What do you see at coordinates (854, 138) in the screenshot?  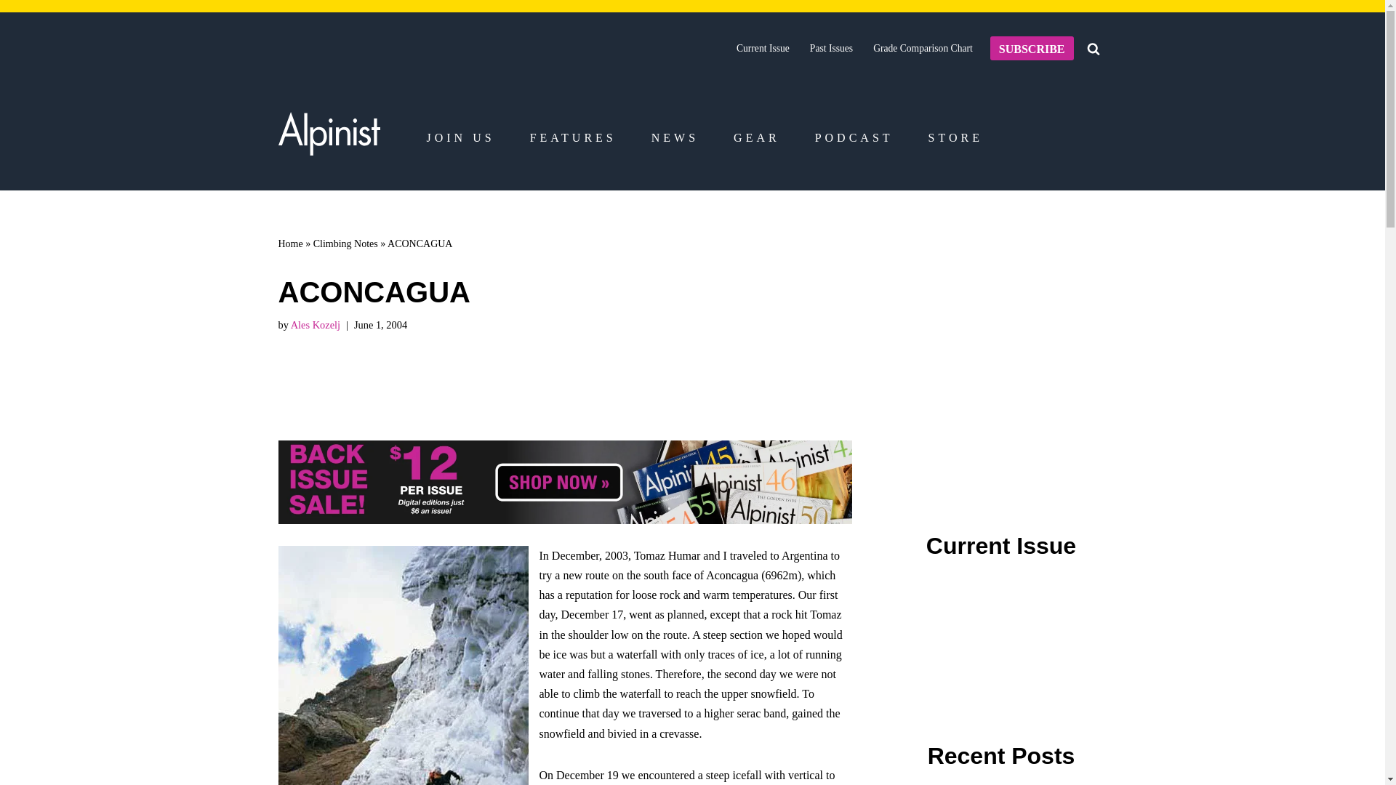 I see `PODCAST` at bounding box center [854, 138].